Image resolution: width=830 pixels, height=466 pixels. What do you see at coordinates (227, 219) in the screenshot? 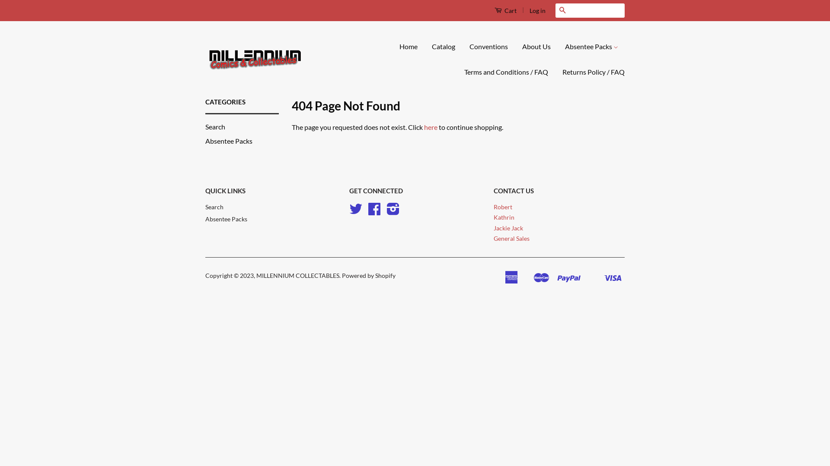
I see `Absentee Packs` at bounding box center [227, 219].